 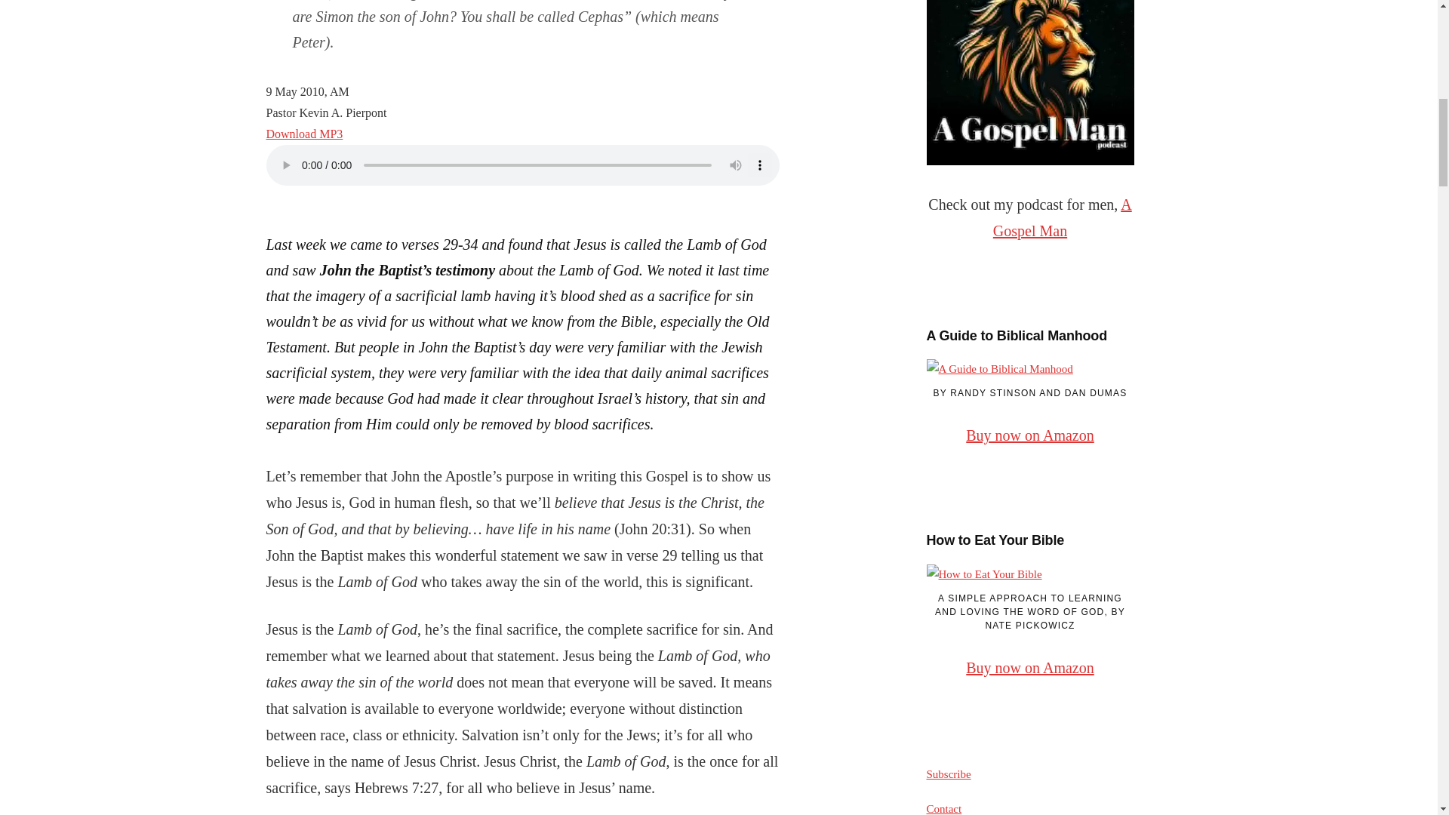 What do you see at coordinates (944, 809) in the screenshot?
I see `Contact` at bounding box center [944, 809].